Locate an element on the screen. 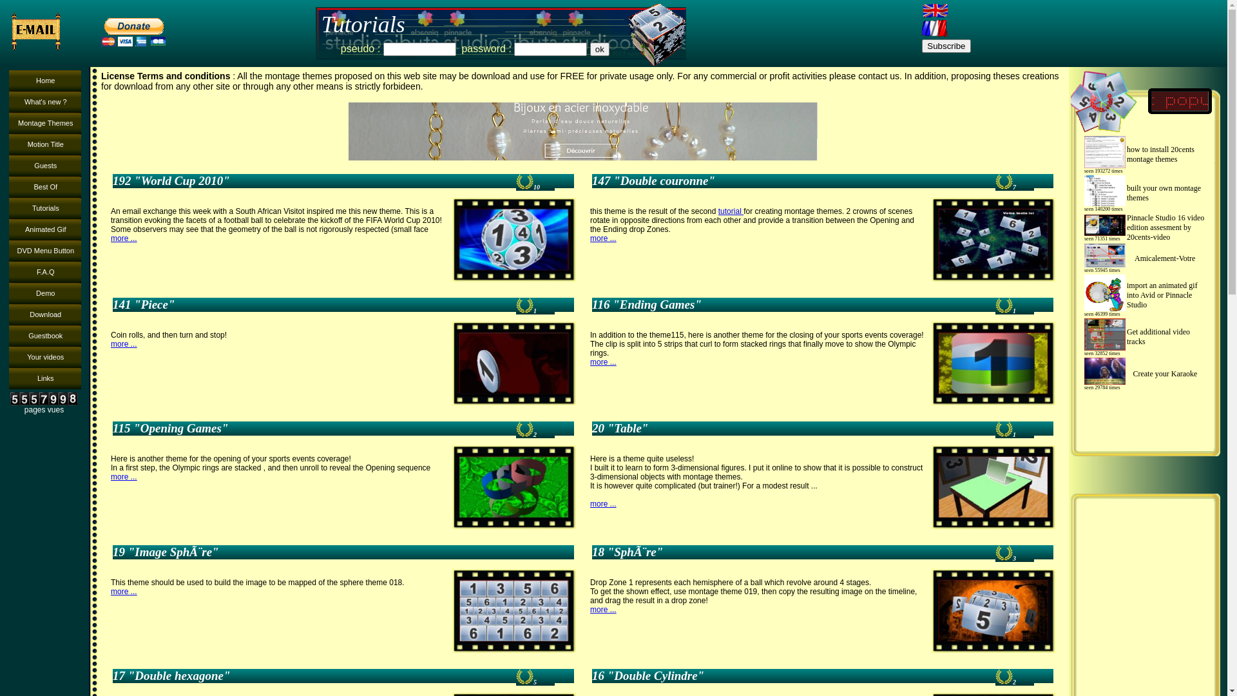  Home is located at coordinates (45, 81).